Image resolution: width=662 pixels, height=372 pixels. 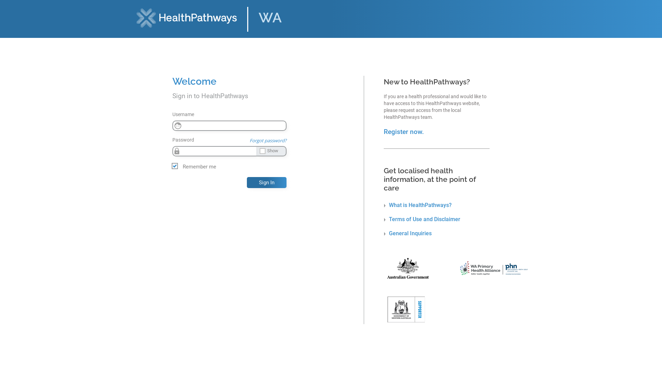 What do you see at coordinates (267, 183) in the screenshot?
I see `Sign In` at bounding box center [267, 183].